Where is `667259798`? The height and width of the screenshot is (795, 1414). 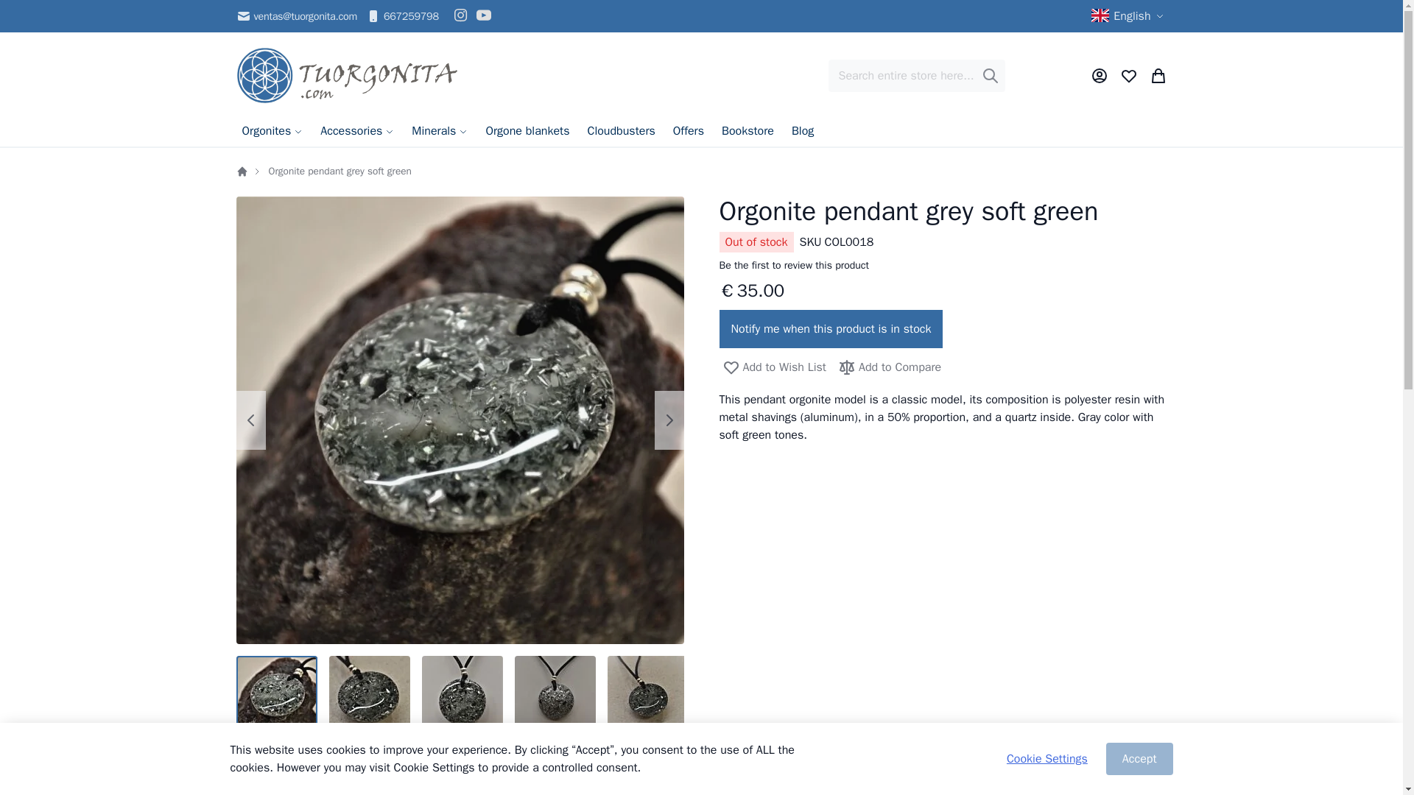 667259798 is located at coordinates (402, 15).